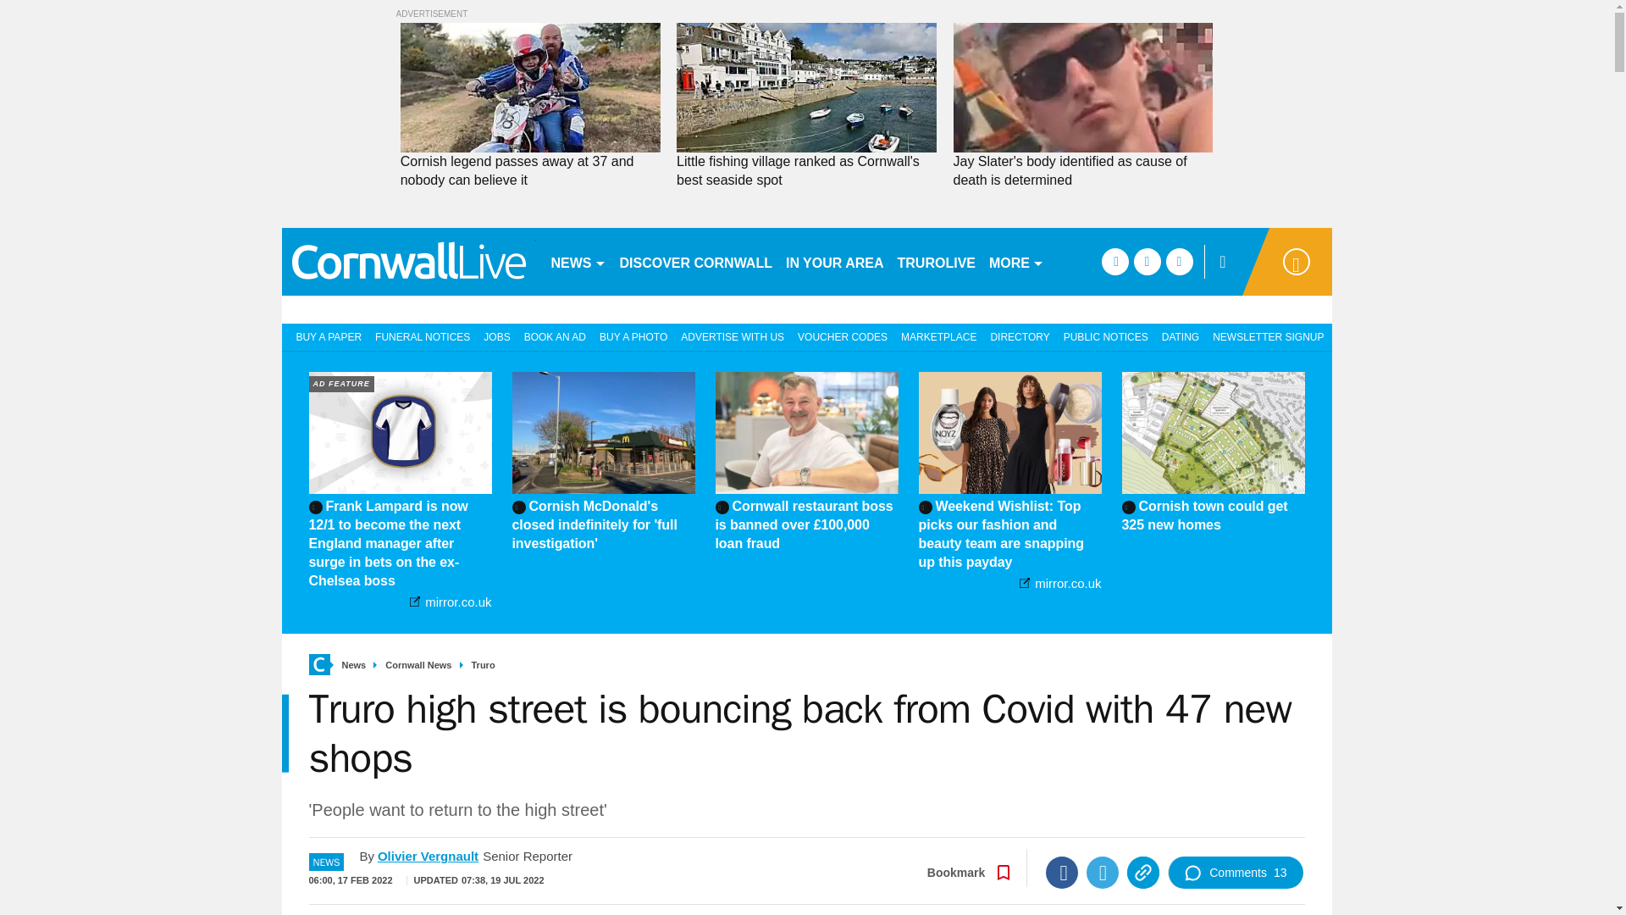 The height and width of the screenshot is (915, 1626). What do you see at coordinates (1082, 88) in the screenshot?
I see `Jay Slater's body identified as cause of death is determined` at bounding box center [1082, 88].